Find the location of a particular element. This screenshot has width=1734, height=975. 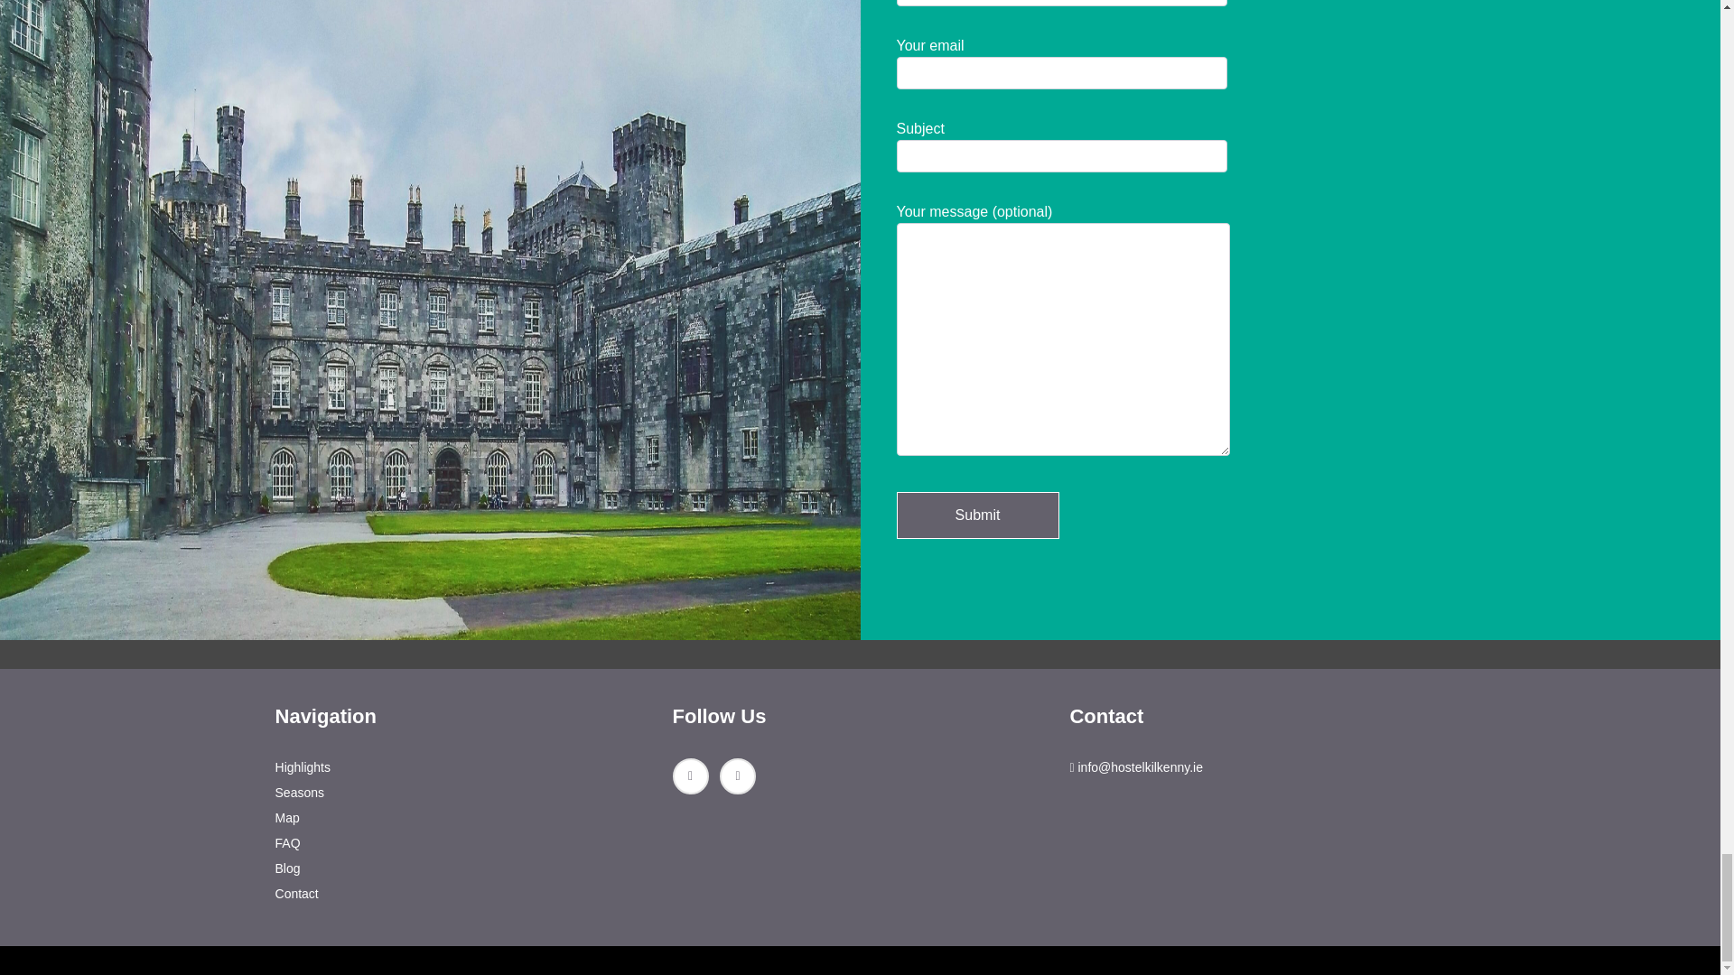

Seasons is located at coordinates (300, 793).